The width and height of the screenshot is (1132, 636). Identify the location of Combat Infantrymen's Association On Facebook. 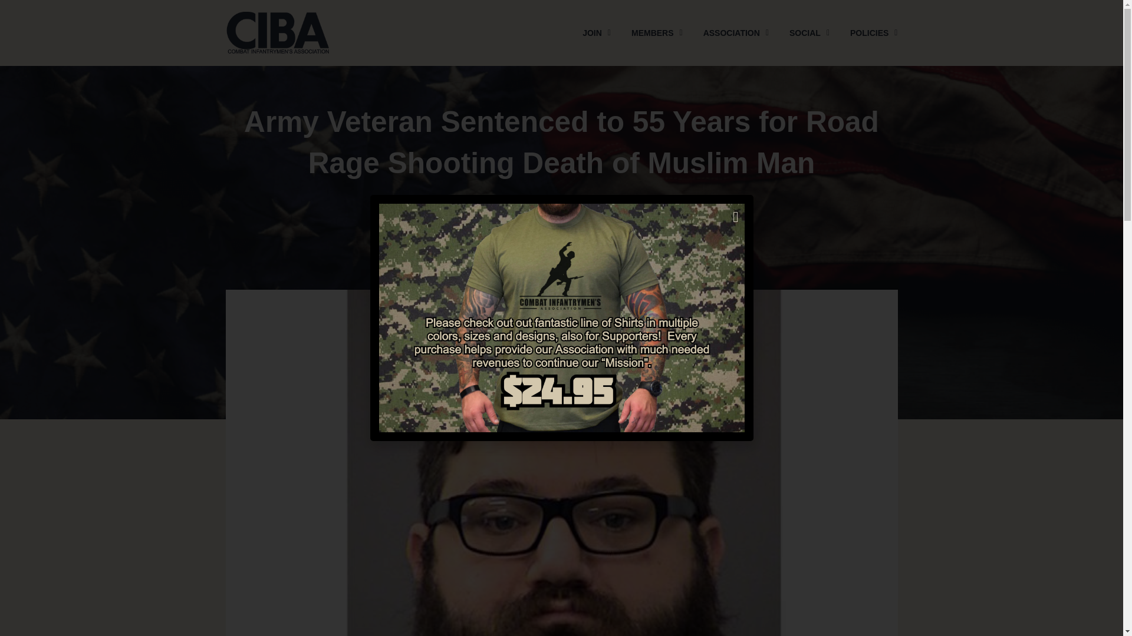
(480, 263).